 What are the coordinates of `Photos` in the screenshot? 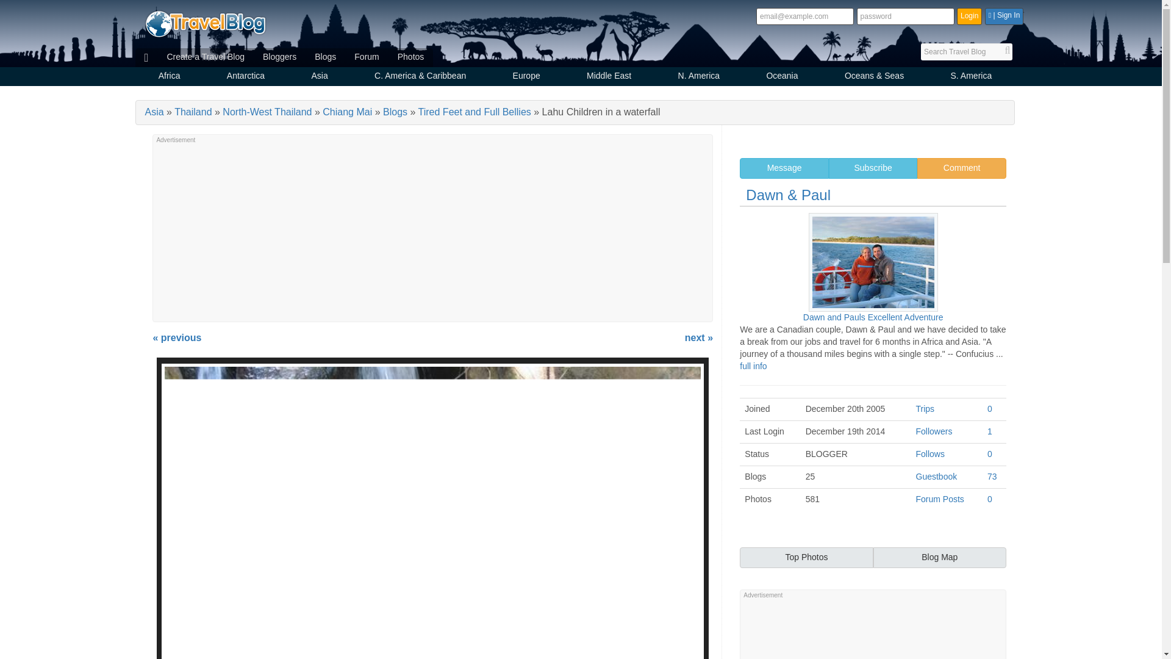 It's located at (411, 57).